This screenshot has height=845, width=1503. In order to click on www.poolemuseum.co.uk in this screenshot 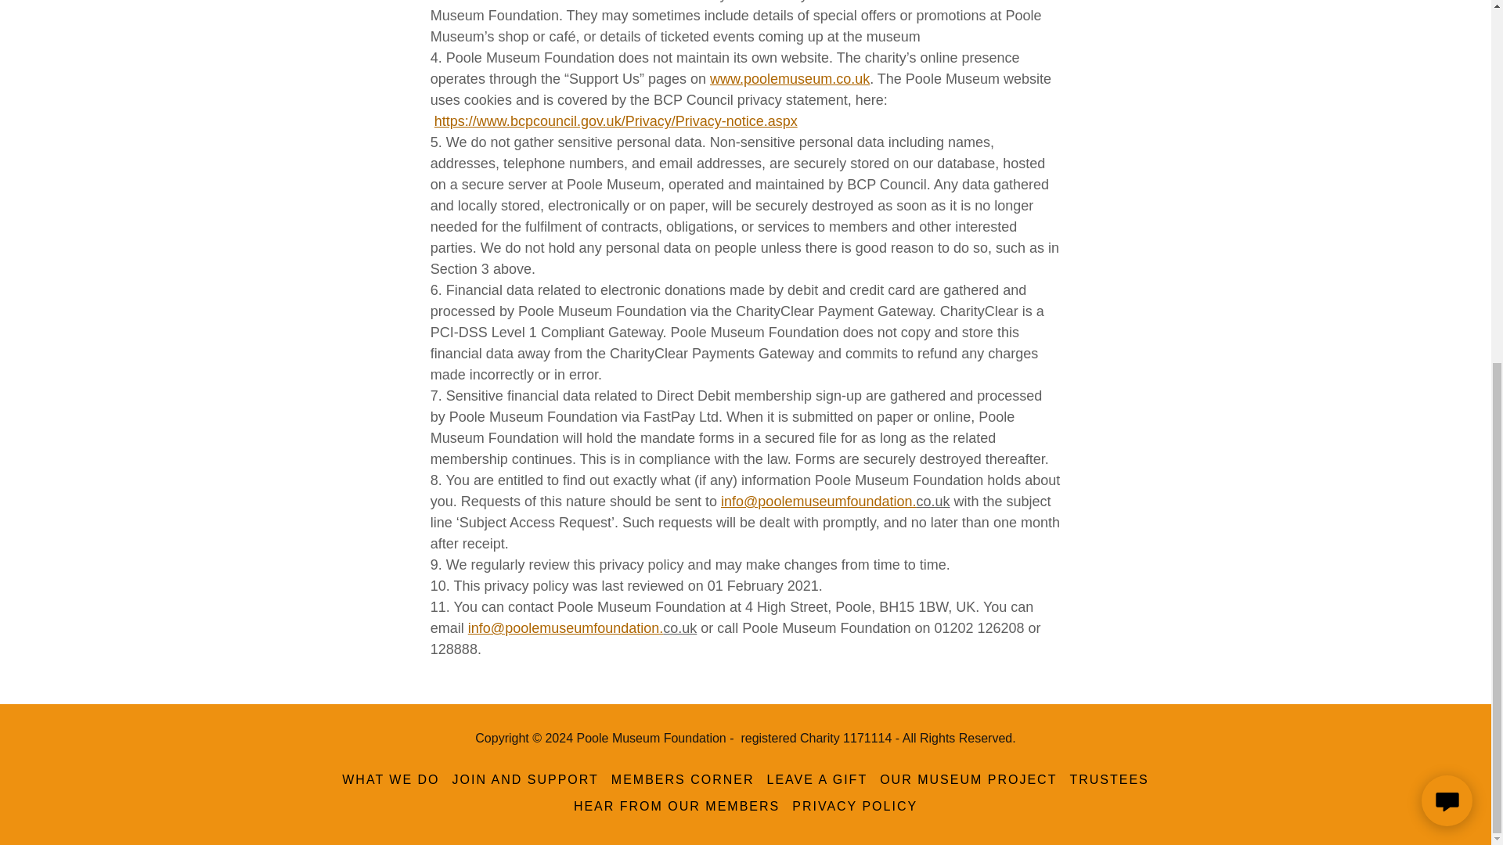, I will do `click(789, 78)`.